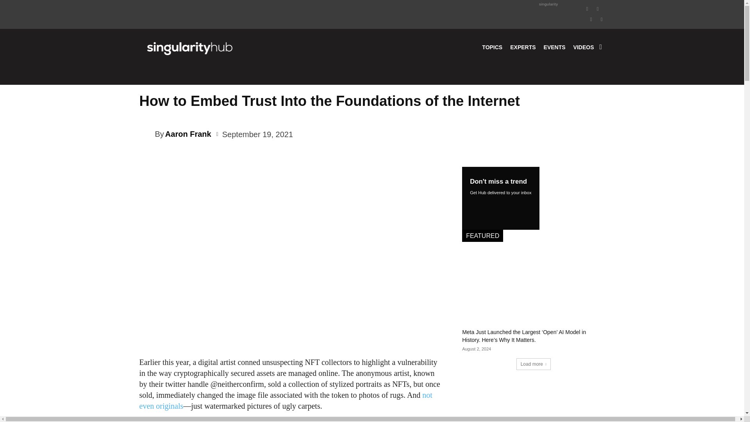 The height and width of the screenshot is (422, 750). Describe the element at coordinates (602, 18) in the screenshot. I see `Youtube` at that location.